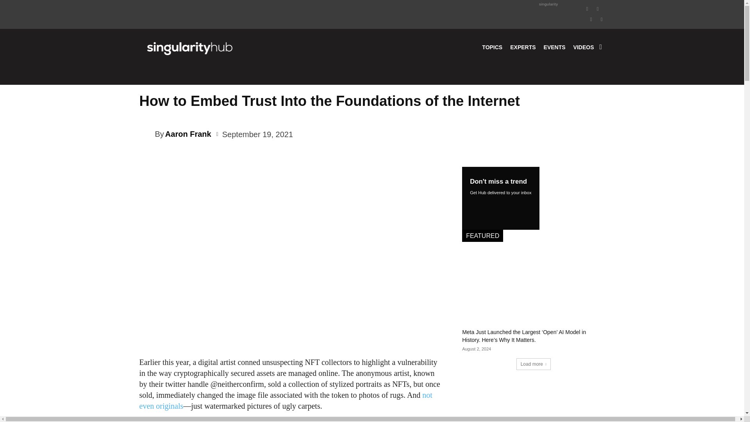 The height and width of the screenshot is (422, 750). Describe the element at coordinates (602, 18) in the screenshot. I see `Youtube` at that location.